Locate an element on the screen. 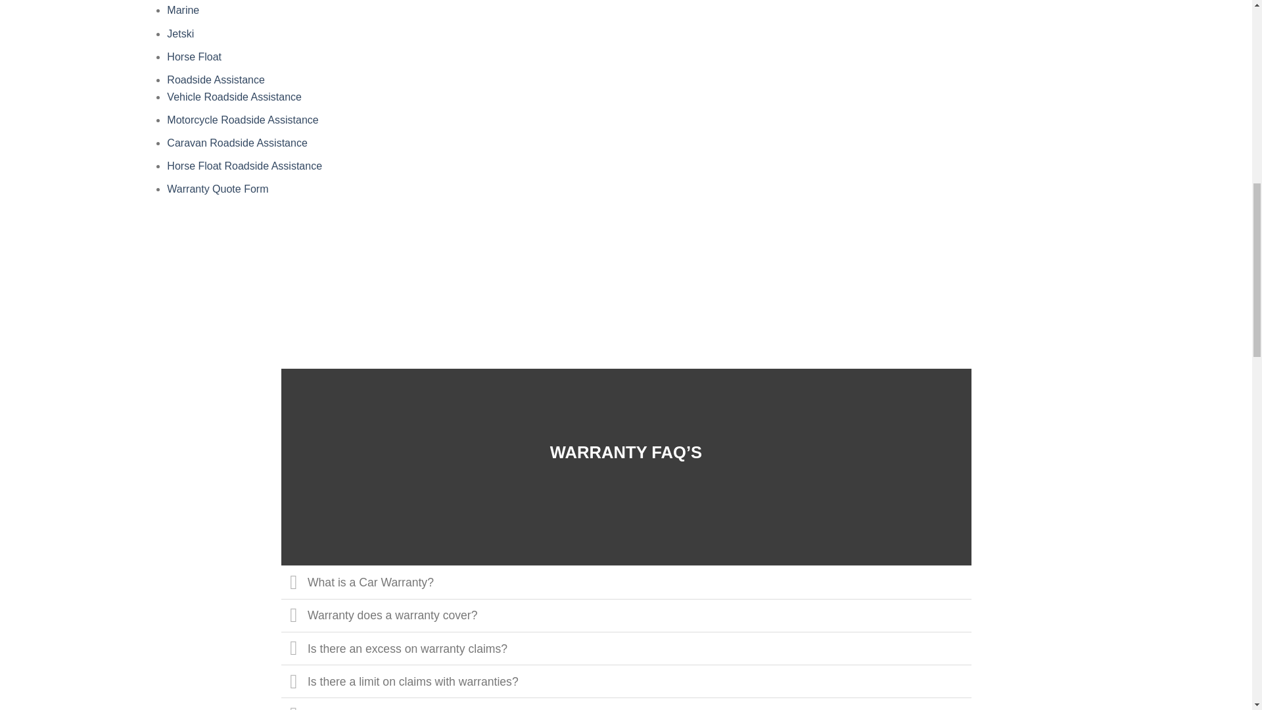  Motorcycle Roadside Assistance is located at coordinates (242, 120).